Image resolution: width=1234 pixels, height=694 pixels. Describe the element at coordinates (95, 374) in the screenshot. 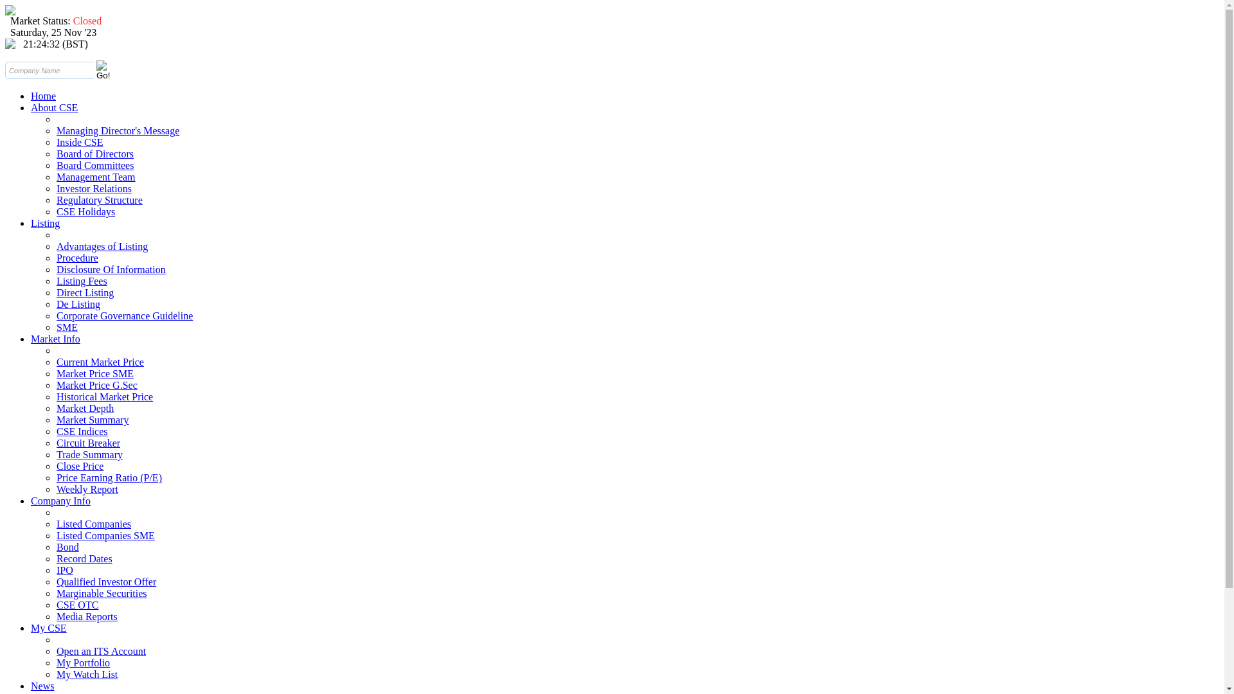

I see `Market Price SME` at that location.